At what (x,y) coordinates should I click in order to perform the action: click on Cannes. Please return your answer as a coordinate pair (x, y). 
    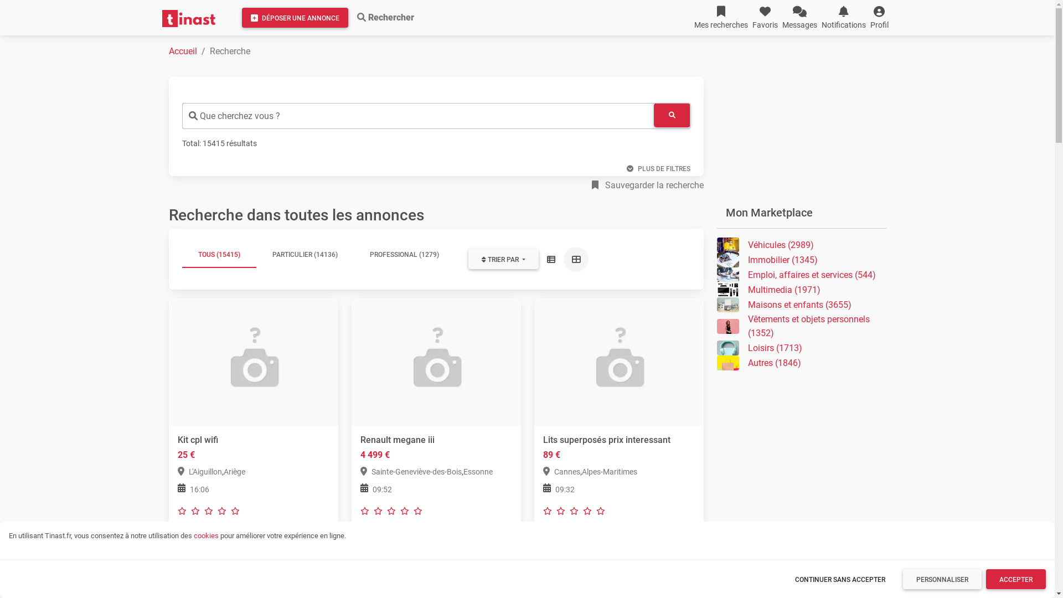
    Looking at the image, I should click on (561, 472).